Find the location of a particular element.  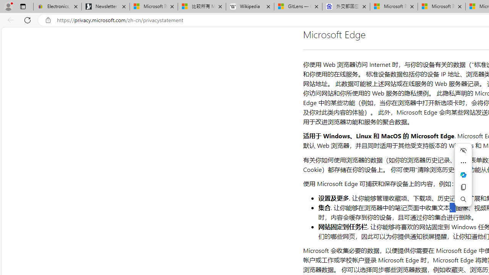

More actions is located at coordinates (463, 163).